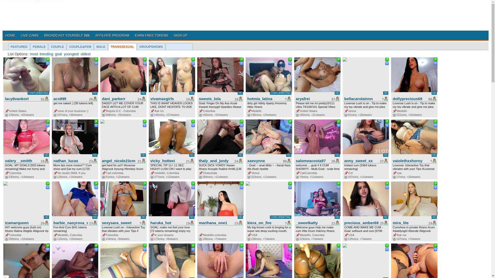 The height and width of the screenshot is (278, 495). Describe the element at coordinates (101, 47) in the screenshot. I see `MALE` at that location.